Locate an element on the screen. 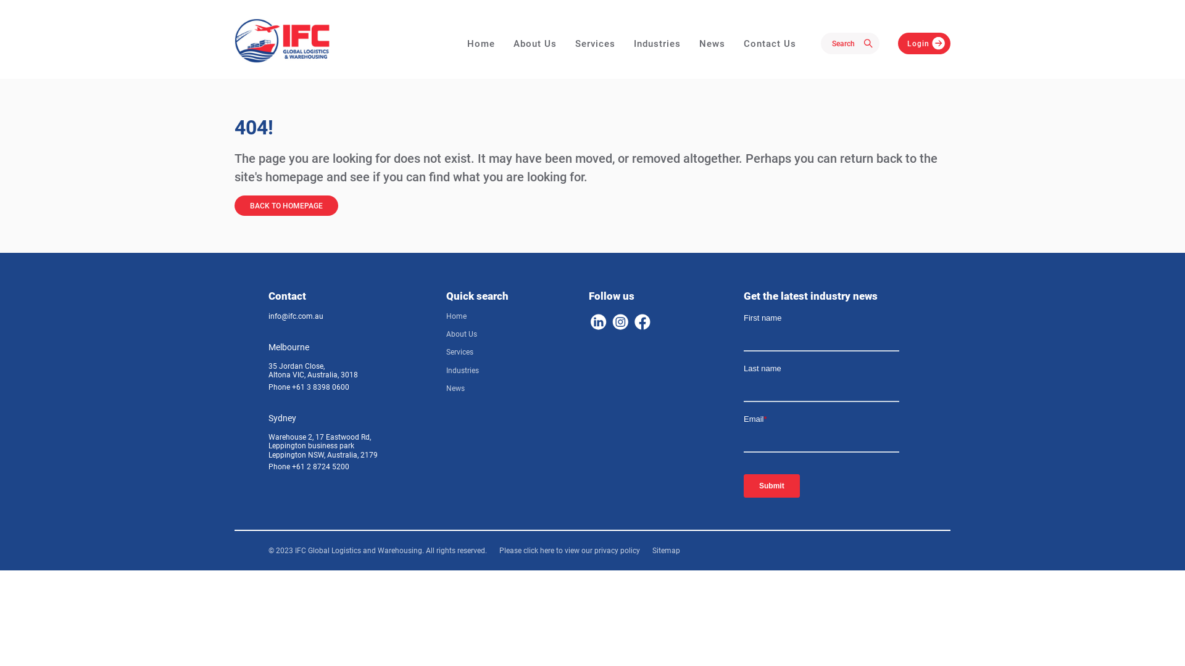 This screenshot has width=1185, height=666. Contact Us is located at coordinates (770, 43).